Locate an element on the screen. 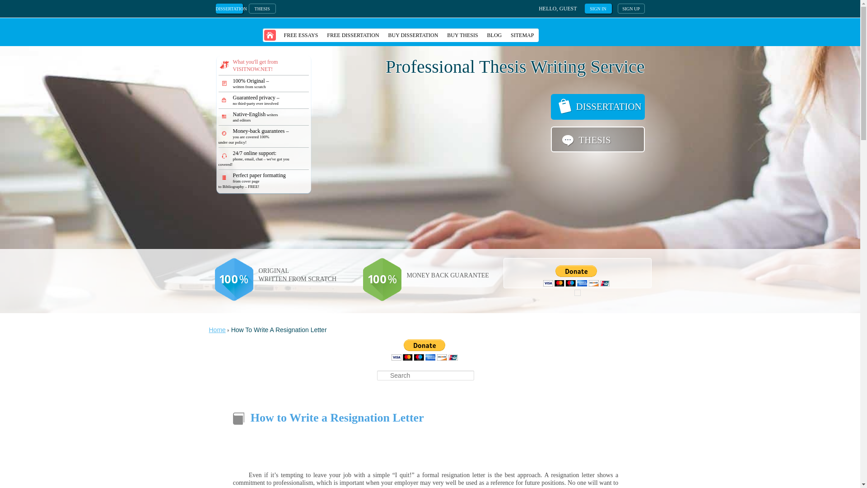  FREE DISSERTATION is located at coordinates (353, 35).